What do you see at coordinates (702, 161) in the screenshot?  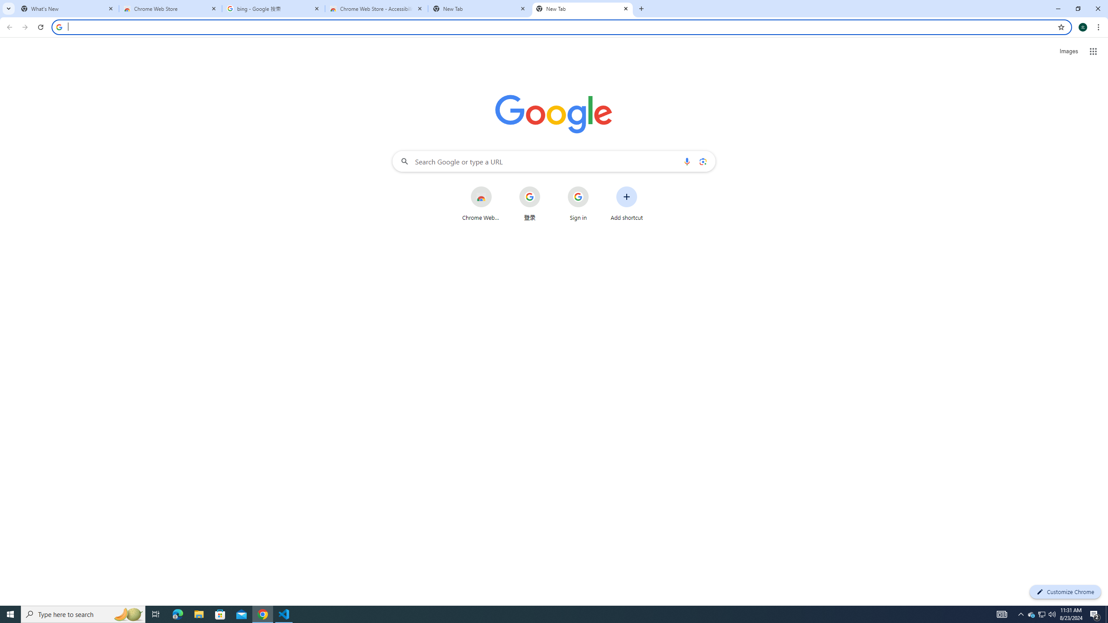 I see `Search by image` at bounding box center [702, 161].